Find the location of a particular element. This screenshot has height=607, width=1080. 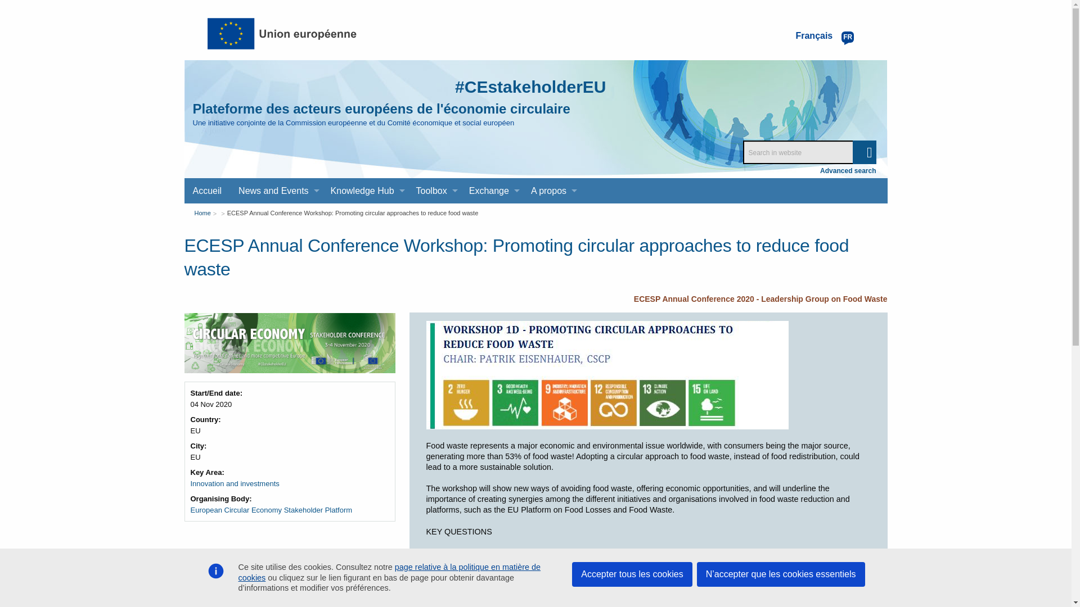

News and Events is located at coordinates (276, 191).